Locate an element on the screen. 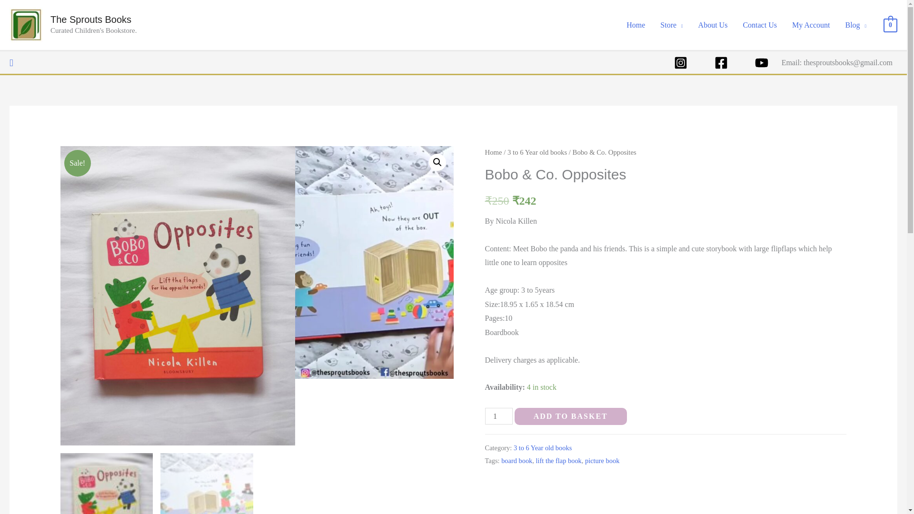 Image resolution: width=914 pixels, height=514 pixels. Home is located at coordinates (635, 25).